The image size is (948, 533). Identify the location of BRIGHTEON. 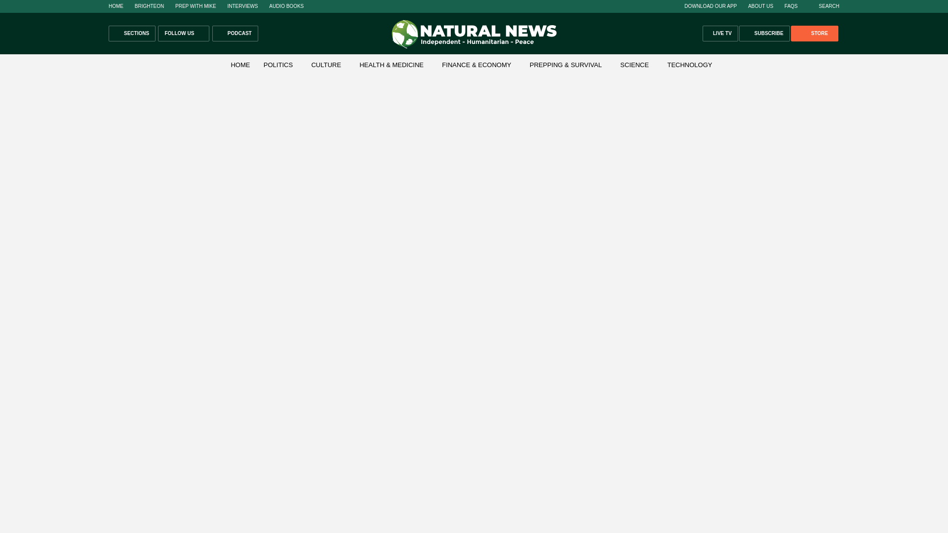
(149, 6).